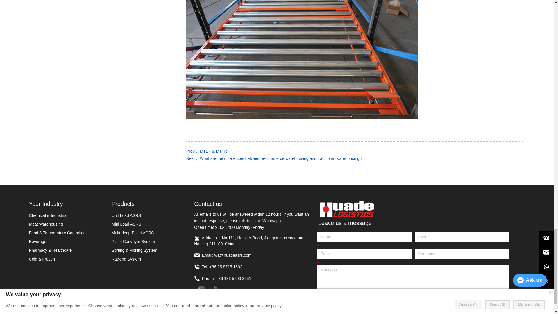 This screenshot has width=558, height=314. What do you see at coordinates (256, 204) in the screenshot?
I see `Contact us` at bounding box center [256, 204].